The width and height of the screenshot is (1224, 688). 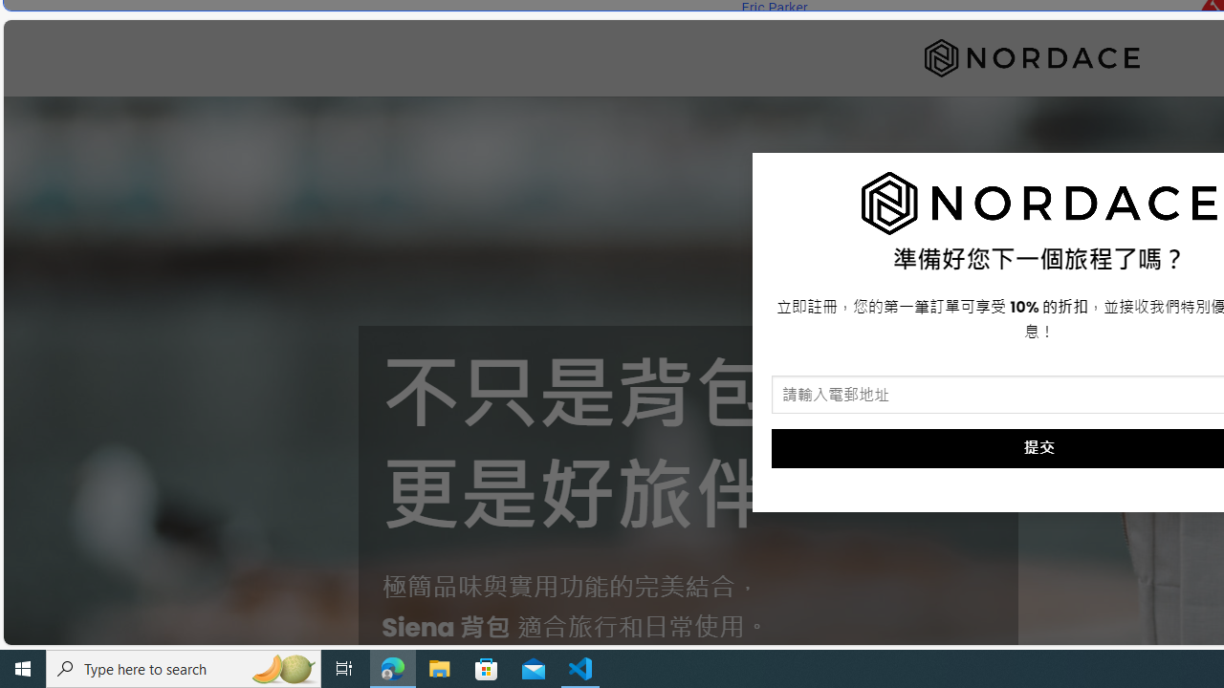 I want to click on Task View, so click(x=344, y=669).